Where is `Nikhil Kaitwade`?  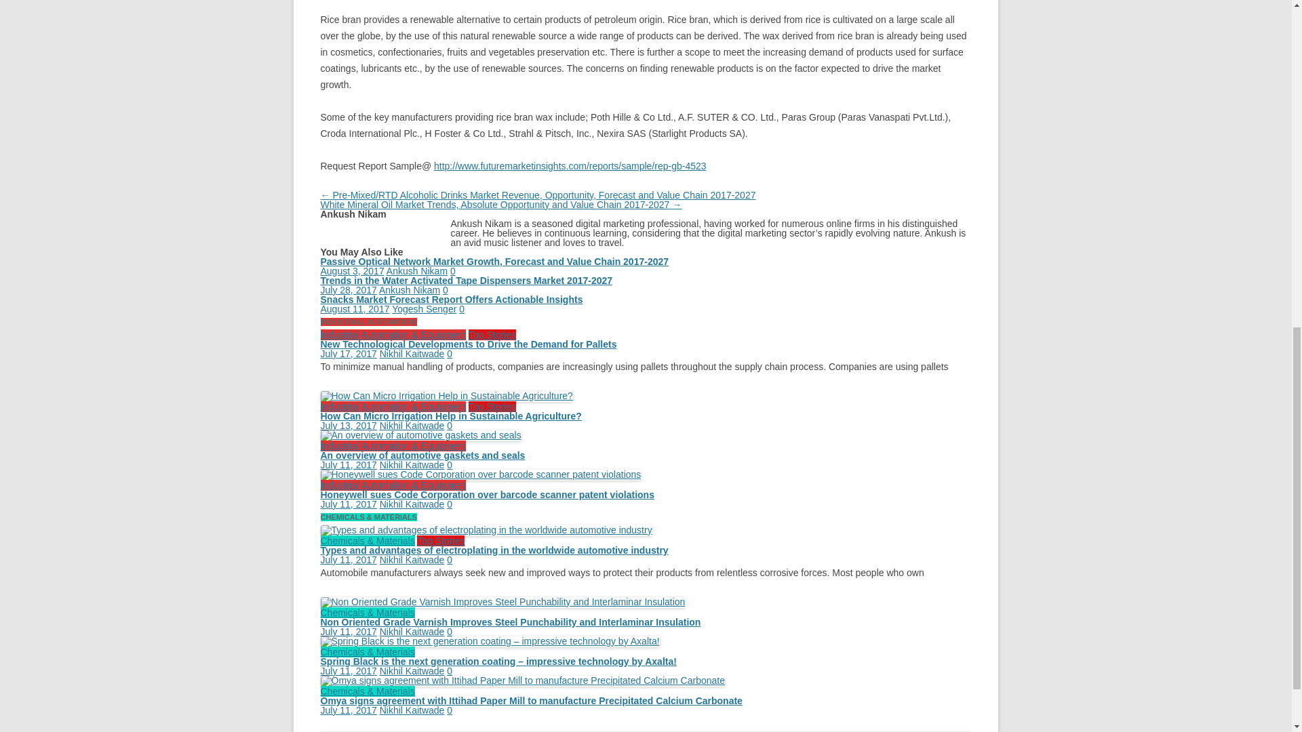 Nikhil Kaitwade is located at coordinates (412, 354).